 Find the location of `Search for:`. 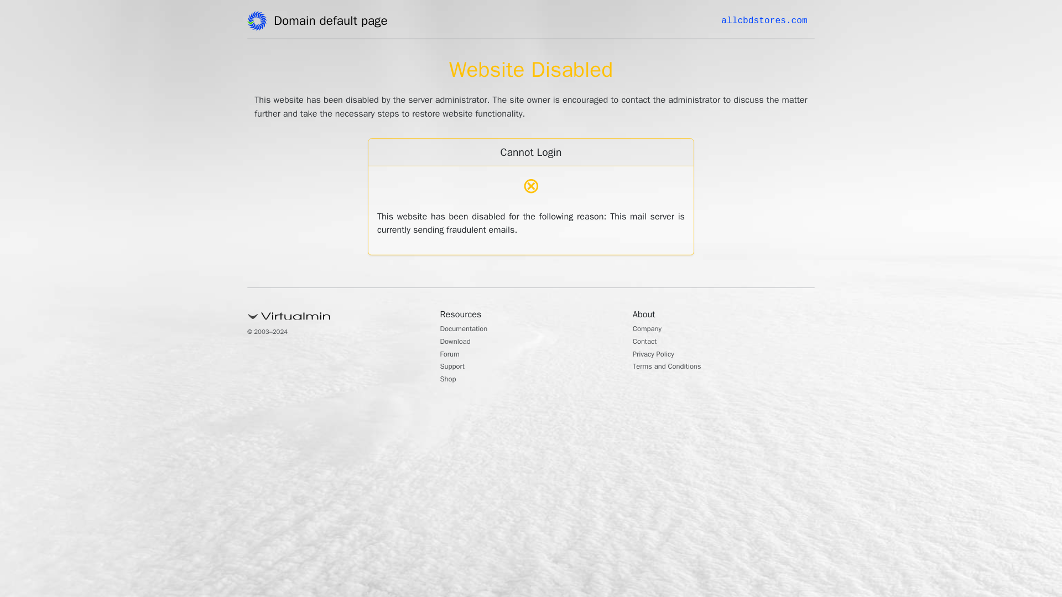

Search for: is located at coordinates (766, 34).